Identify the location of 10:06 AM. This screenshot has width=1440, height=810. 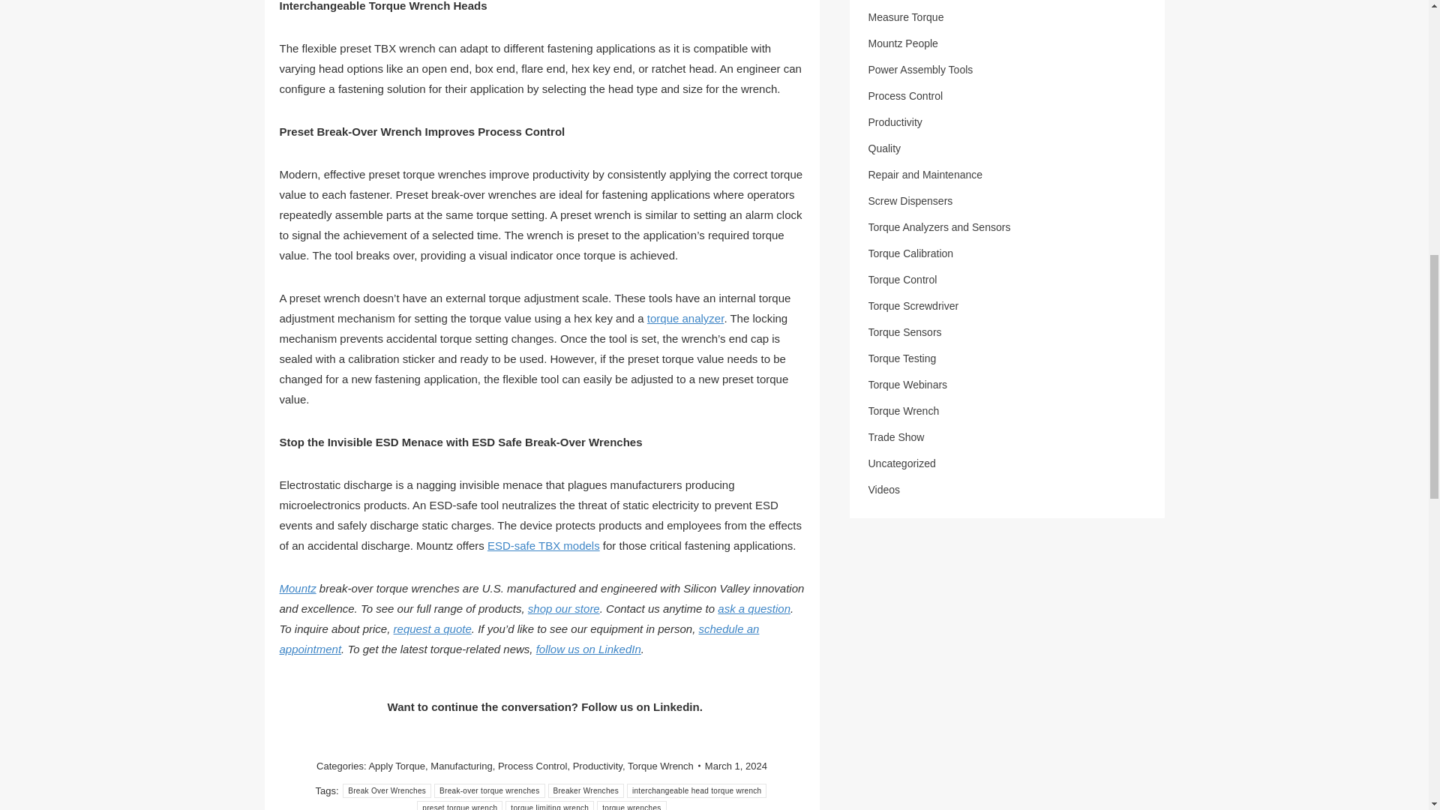
(736, 765).